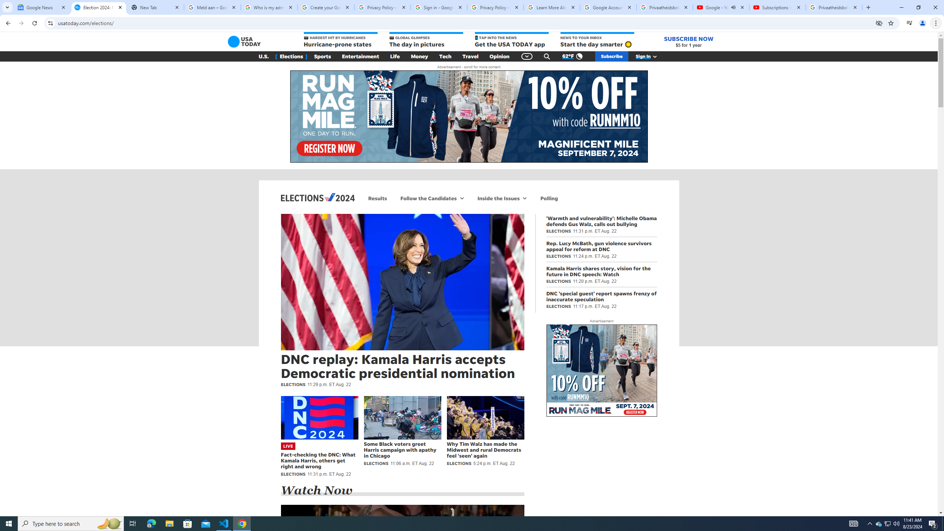  What do you see at coordinates (777, 7) in the screenshot?
I see `Subscriptions - YouTube` at bounding box center [777, 7].